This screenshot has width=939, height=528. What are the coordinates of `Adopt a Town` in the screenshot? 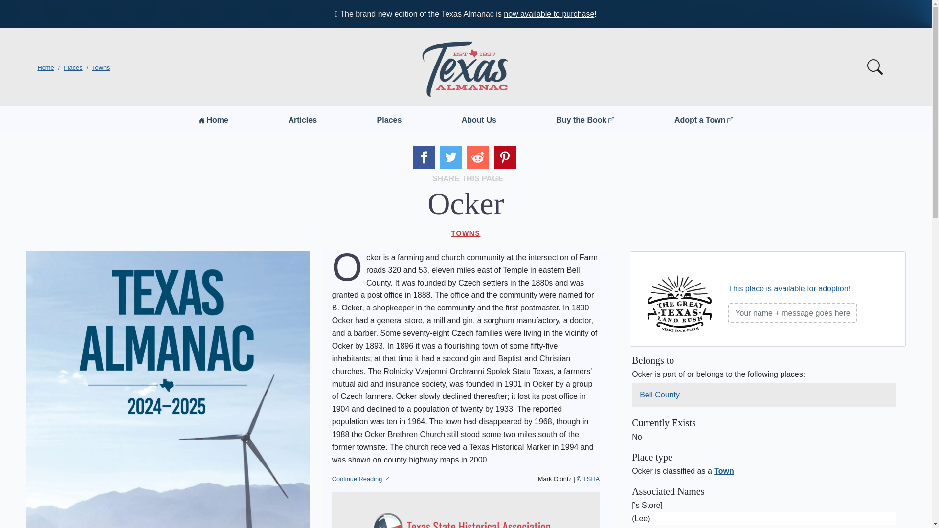 It's located at (703, 120).